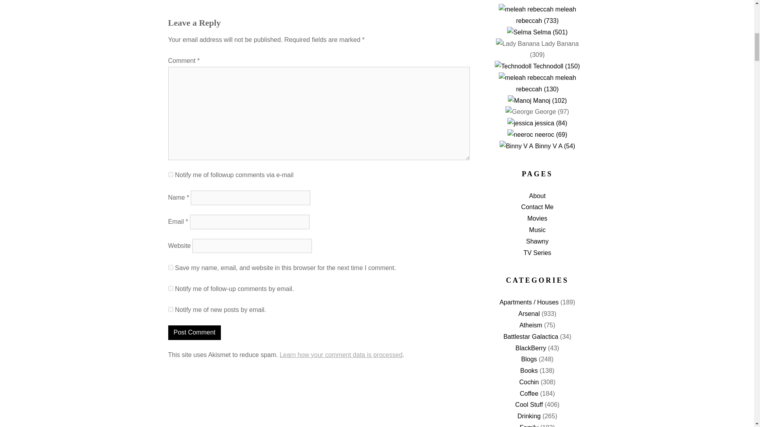 This screenshot has height=427, width=760. What do you see at coordinates (526, 9) in the screenshot?
I see `meleah rebeccah` at bounding box center [526, 9].